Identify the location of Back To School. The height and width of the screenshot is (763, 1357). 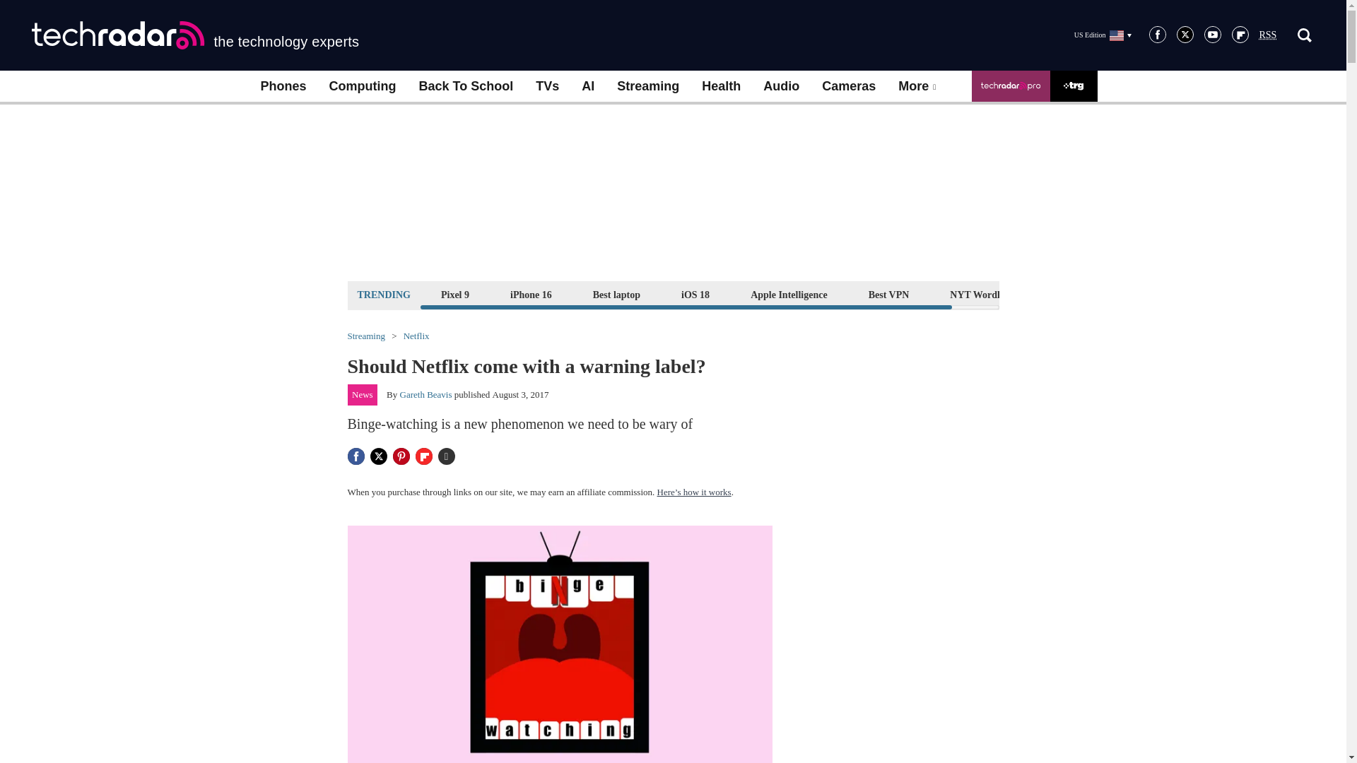
(465, 86).